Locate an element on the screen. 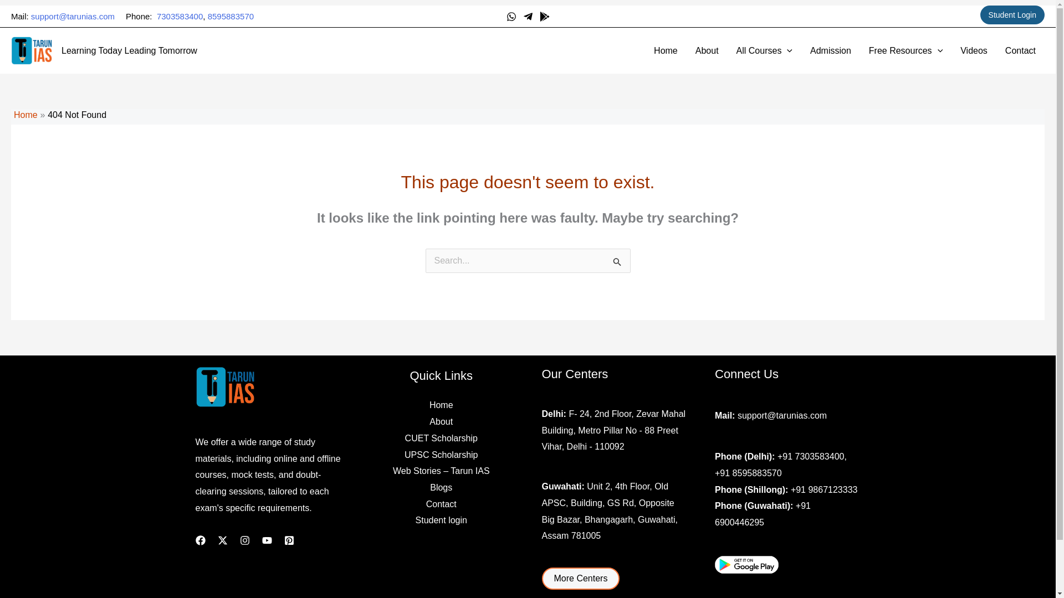  8595883570 is located at coordinates (231, 16).